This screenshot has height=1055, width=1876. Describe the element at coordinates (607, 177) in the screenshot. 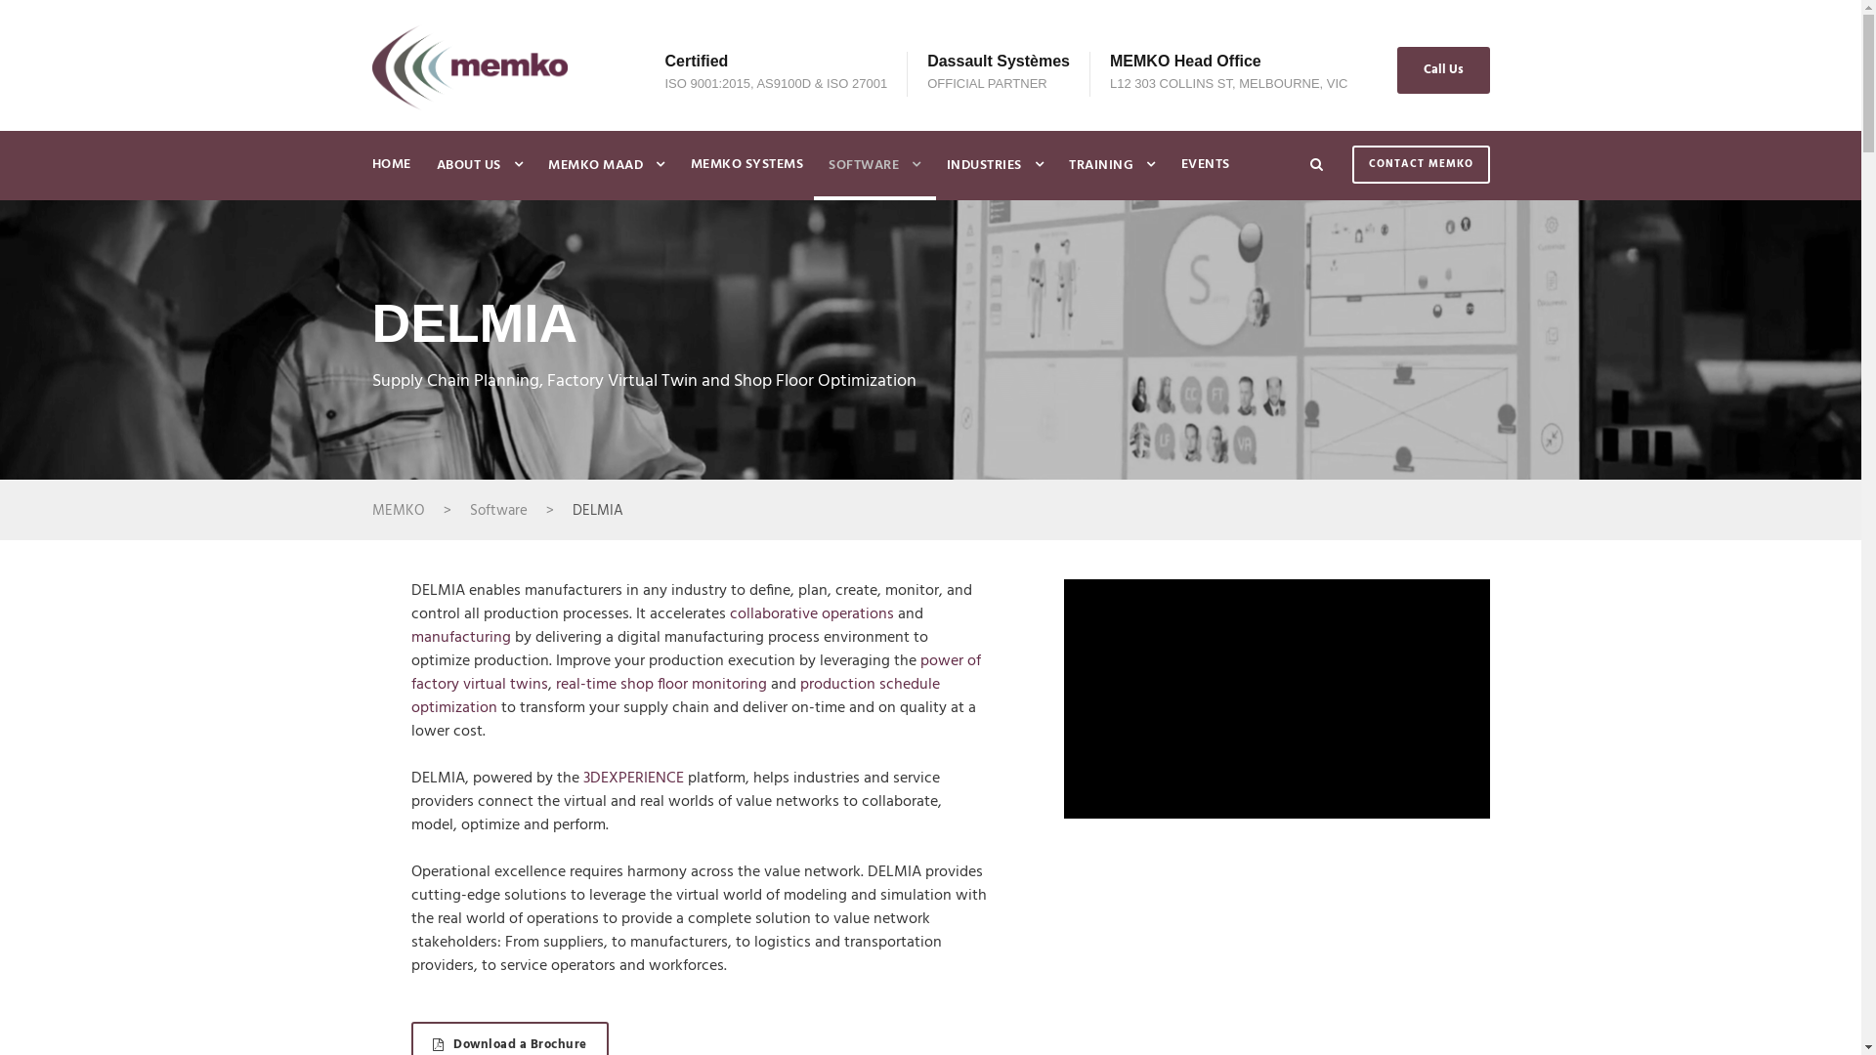

I see `MEMKO MAAD` at that location.